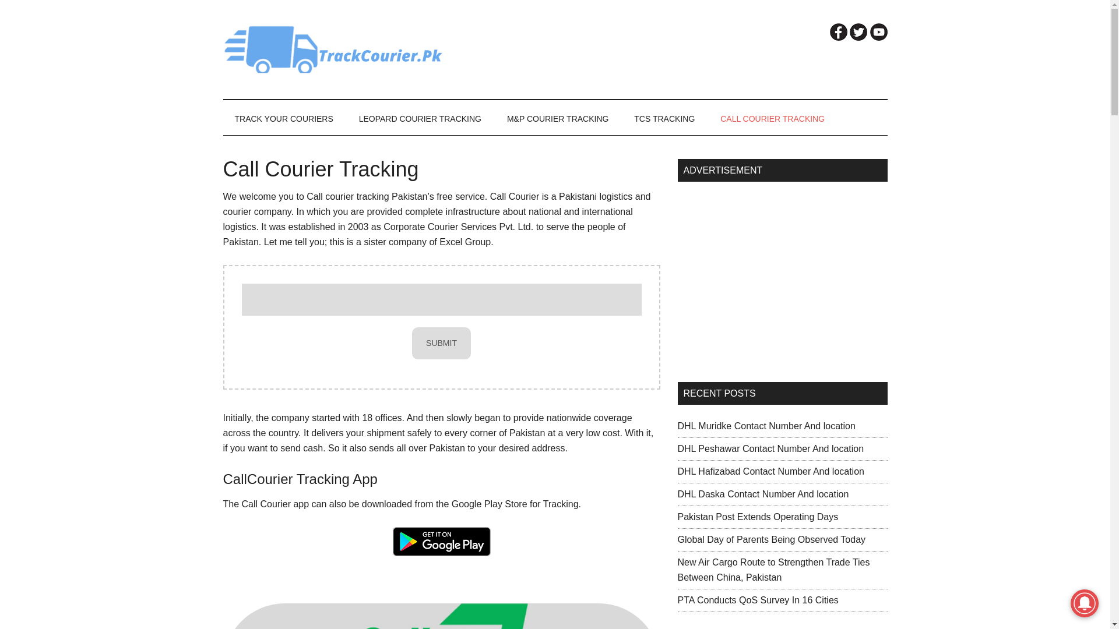 The image size is (1119, 629). What do you see at coordinates (420, 119) in the screenshot?
I see `LEOPARD COURIER TRACKING` at bounding box center [420, 119].